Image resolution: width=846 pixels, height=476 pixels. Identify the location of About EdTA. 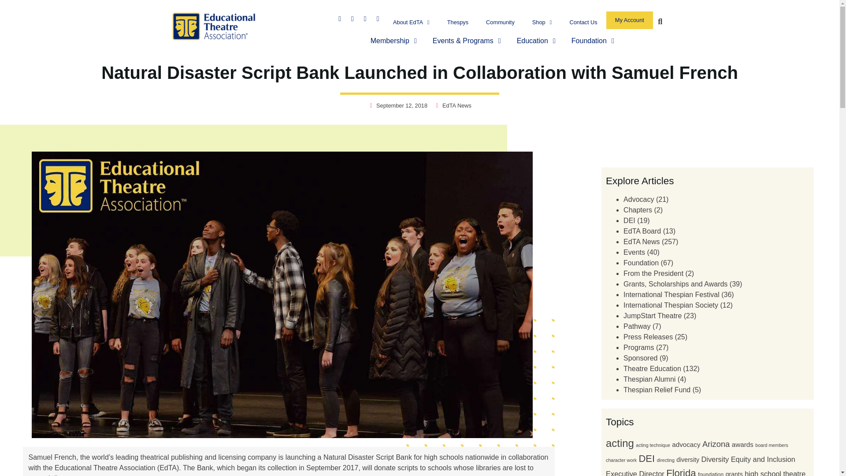
(411, 22).